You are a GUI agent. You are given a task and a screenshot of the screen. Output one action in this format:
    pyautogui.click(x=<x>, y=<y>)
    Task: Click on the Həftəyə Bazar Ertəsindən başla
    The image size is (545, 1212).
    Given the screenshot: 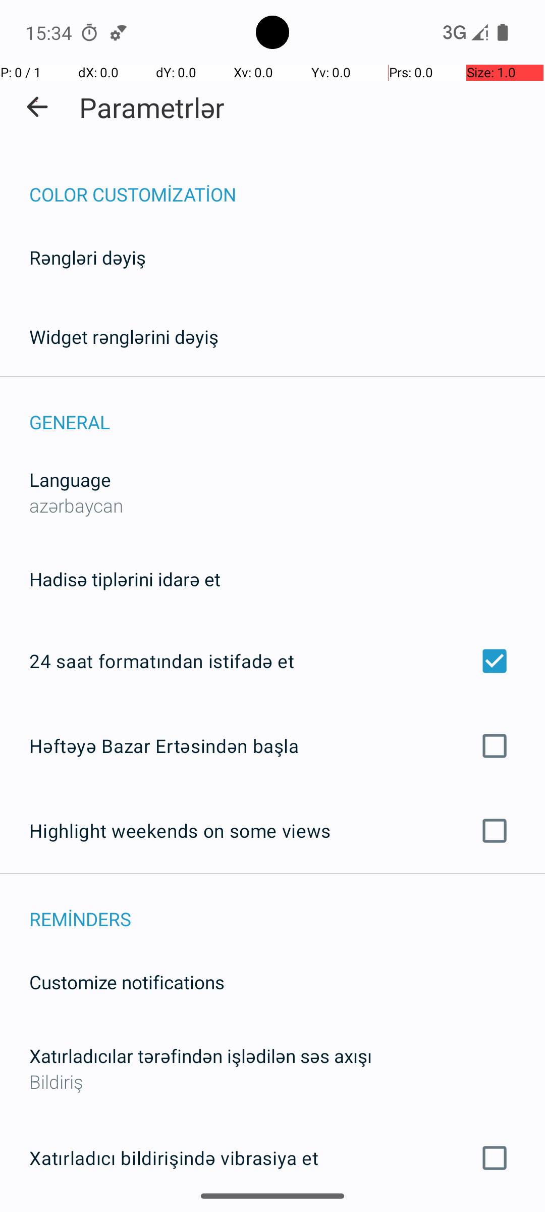 What is the action you would take?
    pyautogui.click(x=272, y=745)
    